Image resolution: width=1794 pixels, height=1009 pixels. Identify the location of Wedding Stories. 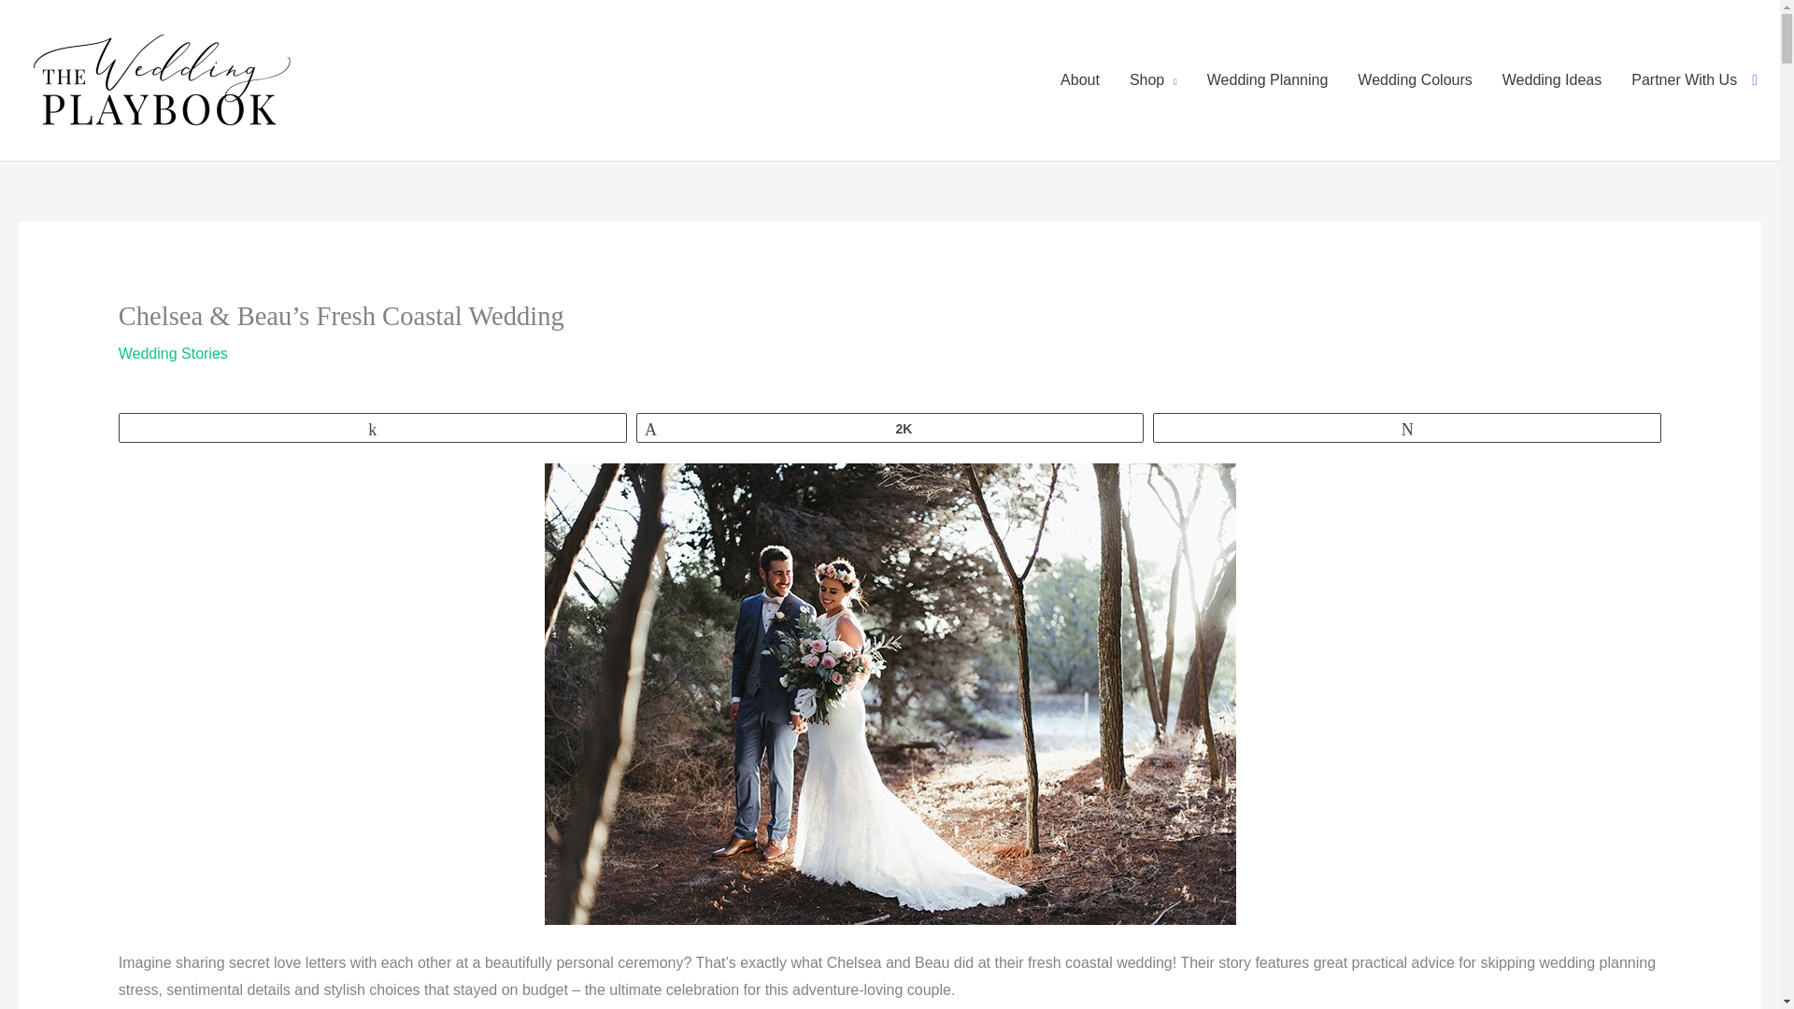
(172, 353).